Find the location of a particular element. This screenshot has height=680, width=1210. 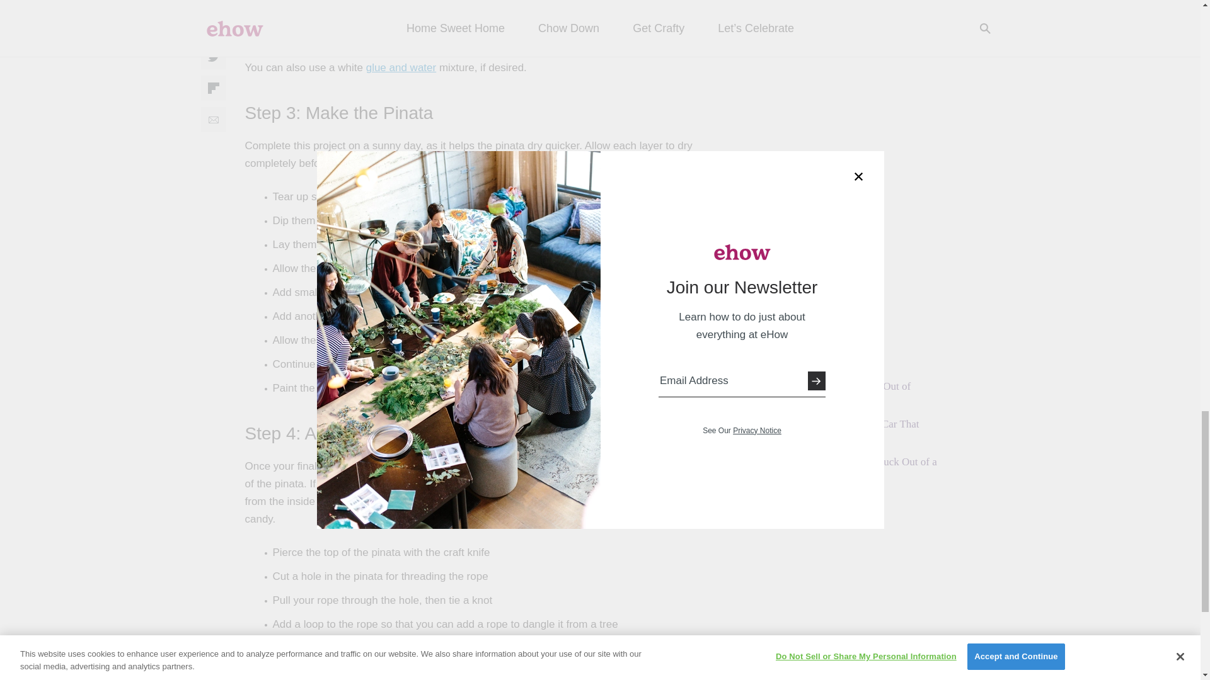

How to Make a Globe Out of Recycled Items is located at coordinates (848, 393).